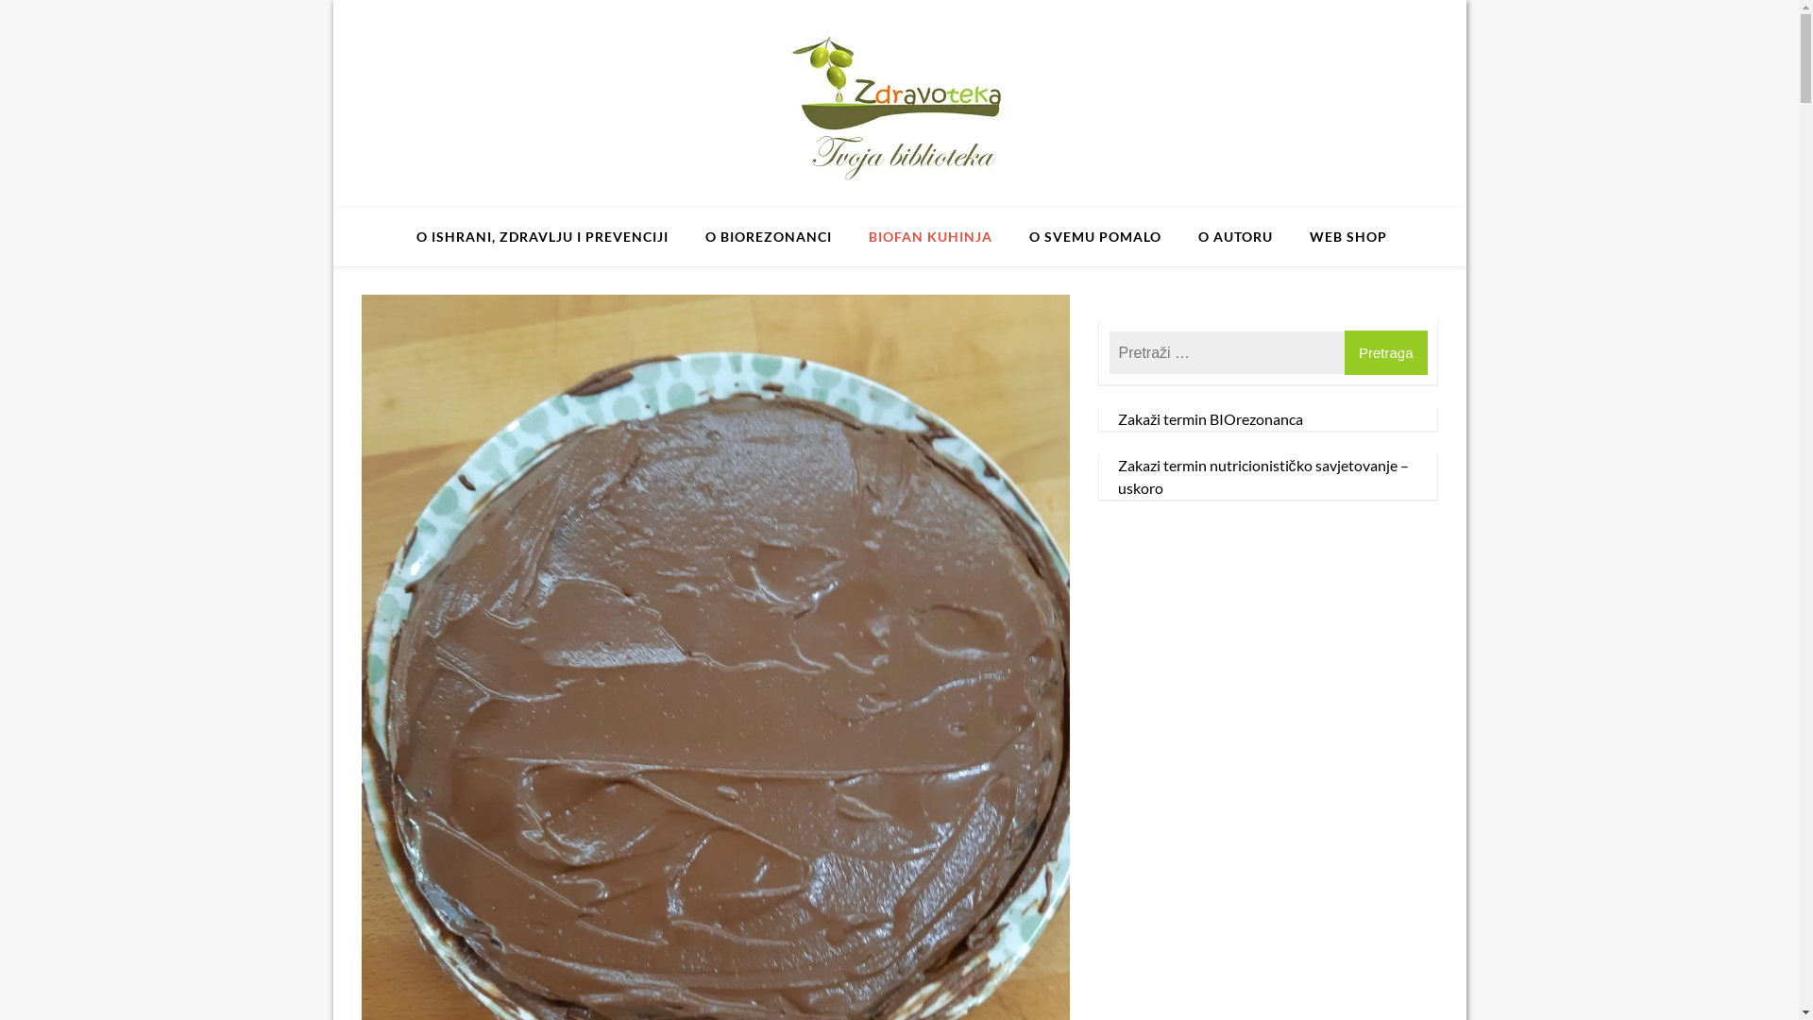 This screenshot has width=1813, height=1020. I want to click on O AUTORU, so click(1235, 237).